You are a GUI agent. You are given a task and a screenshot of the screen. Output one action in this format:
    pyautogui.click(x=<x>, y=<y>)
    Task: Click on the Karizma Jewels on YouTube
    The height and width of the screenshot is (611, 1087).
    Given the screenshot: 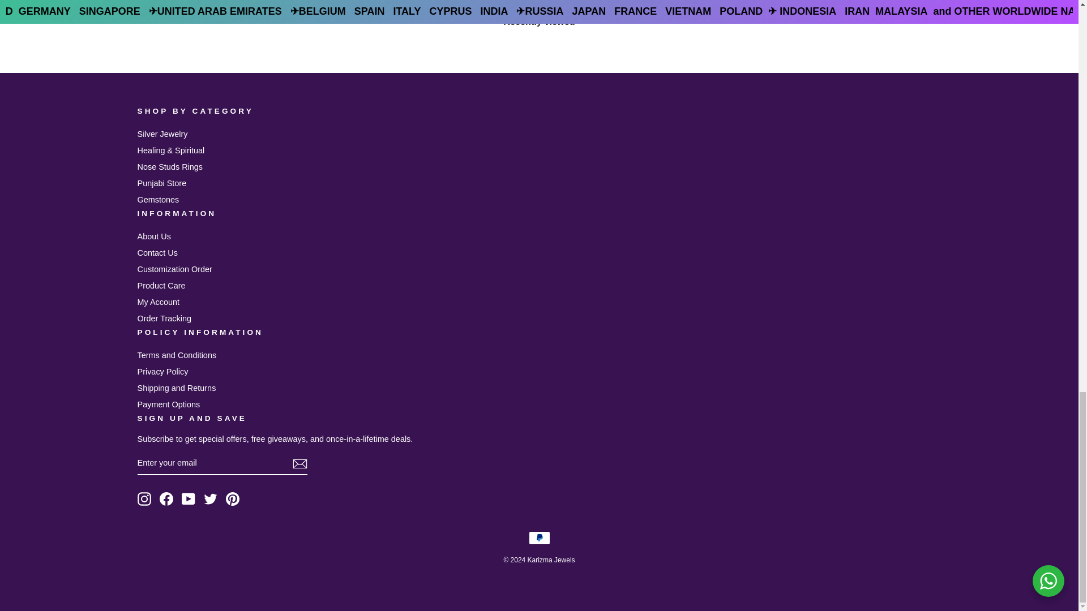 What is the action you would take?
    pyautogui.click(x=188, y=499)
    